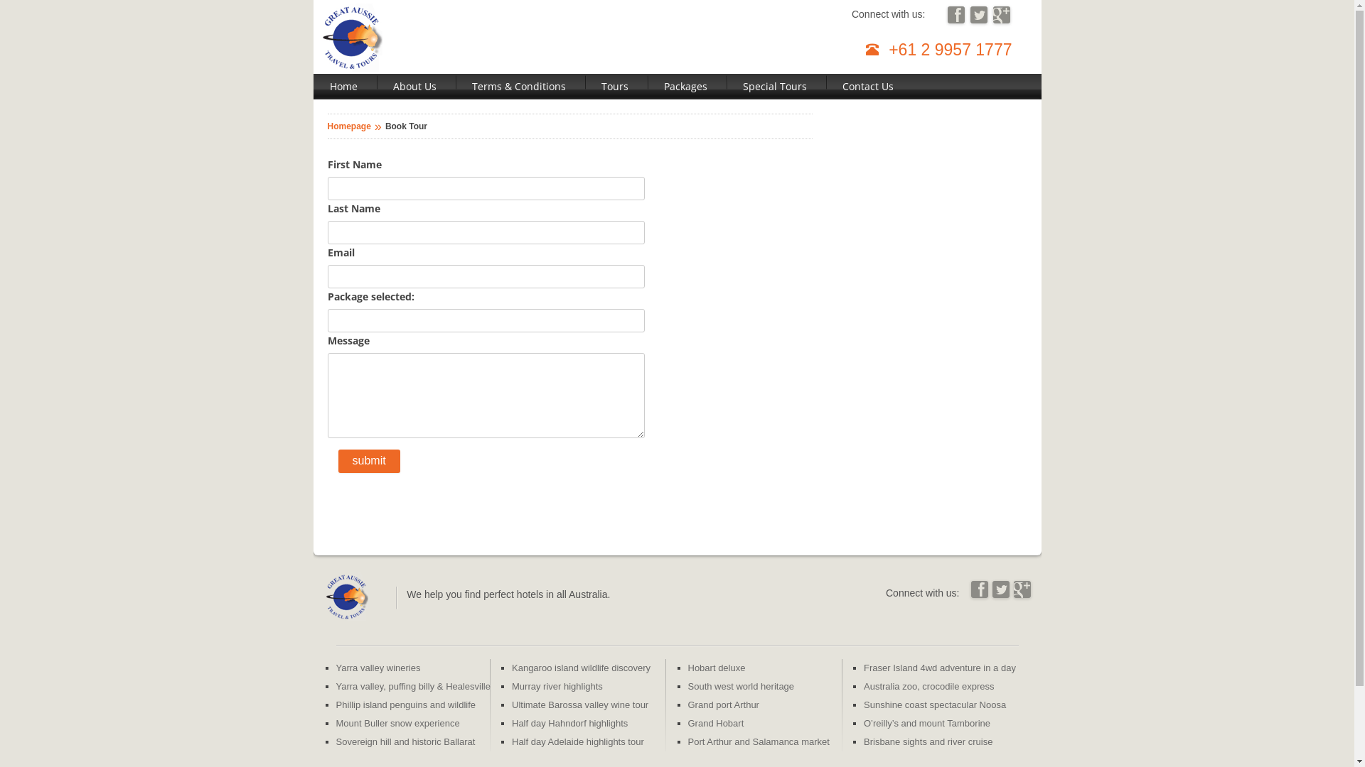 The height and width of the screenshot is (767, 1365). What do you see at coordinates (578, 741) in the screenshot?
I see `Half day Adelaide highlights tour` at bounding box center [578, 741].